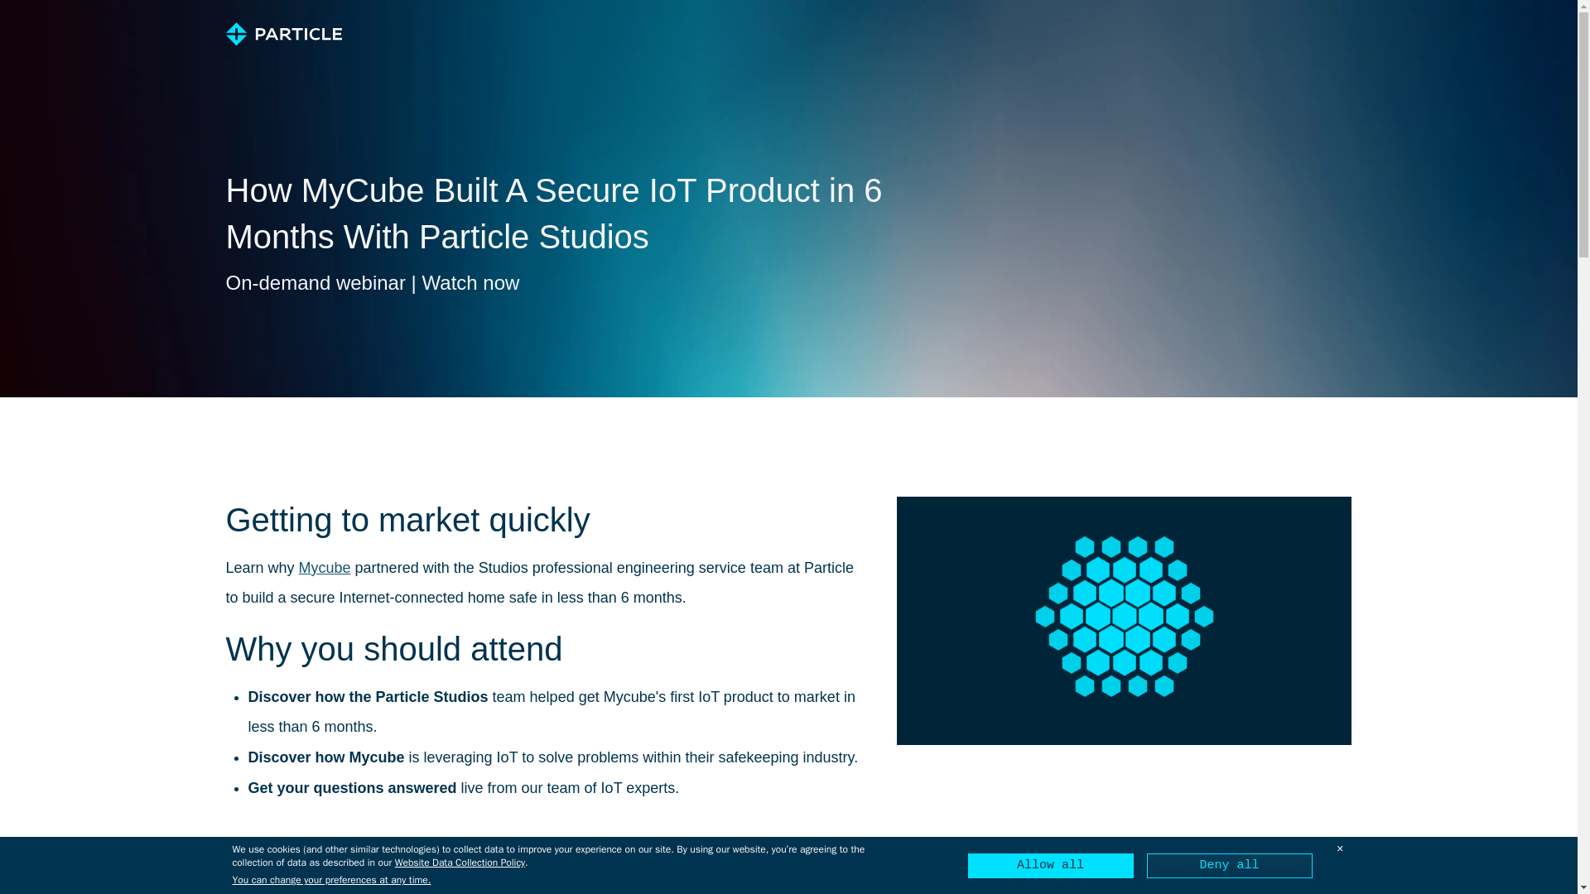 The height and width of the screenshot is (894, 1590). I want to click on Deny all, so click(1229, 866).